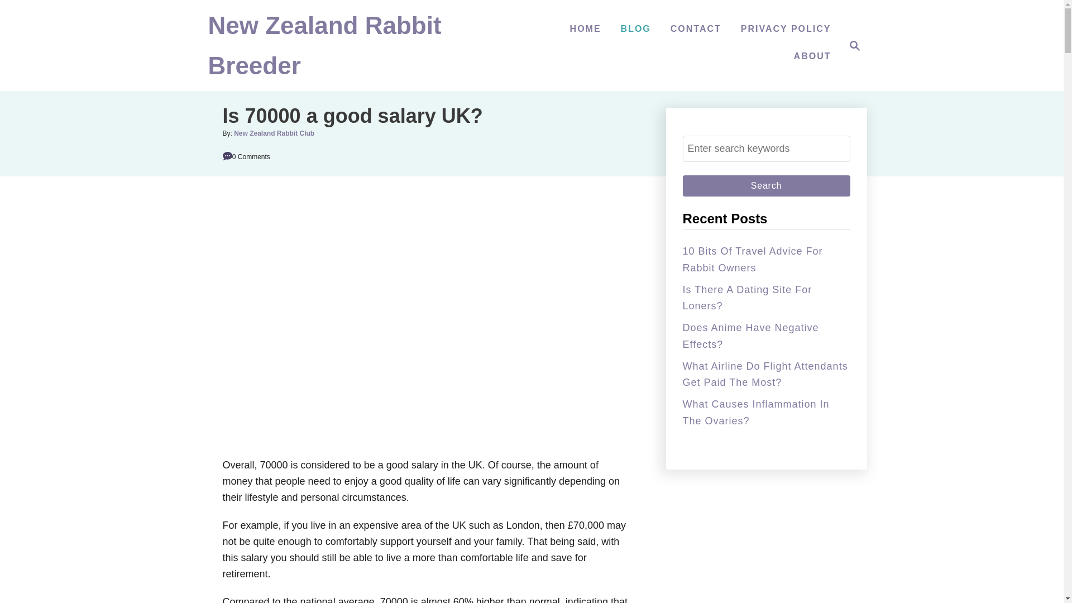  What do you see at coordinates (750, 336) in the screenshot?
I see `10 Bits Of Travel Advice For Rabbit Owners` at bounding box center [750, 336].